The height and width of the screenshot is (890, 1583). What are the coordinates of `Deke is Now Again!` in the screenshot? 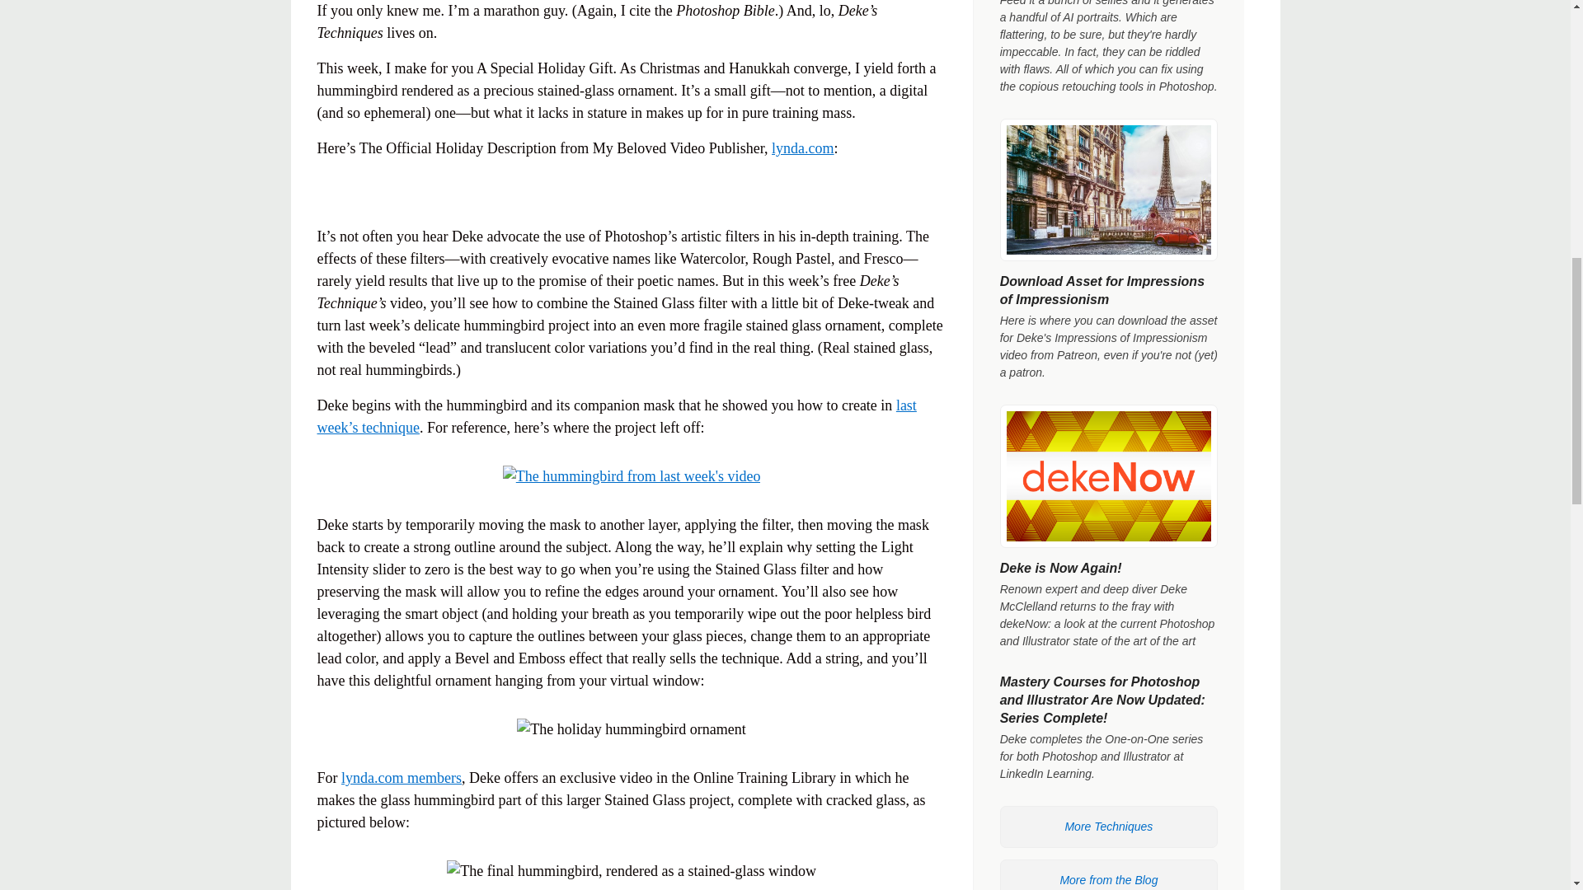 It's located at (1061, 568).